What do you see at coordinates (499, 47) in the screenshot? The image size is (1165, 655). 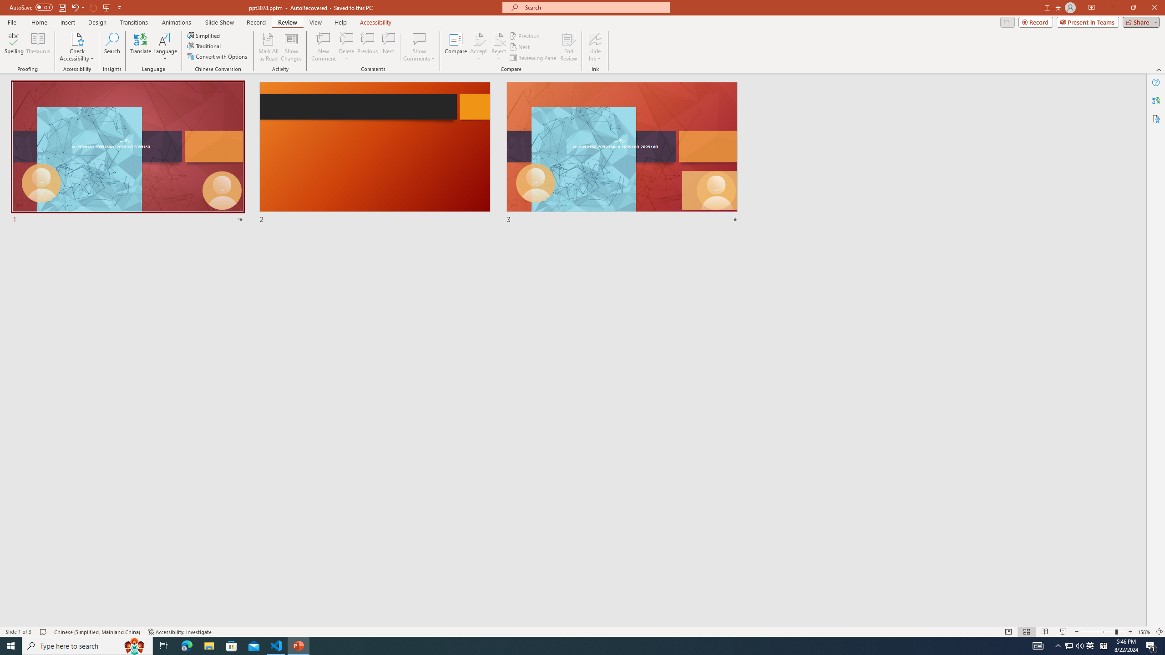 I see `Reject` at bounding box center [499, 47].